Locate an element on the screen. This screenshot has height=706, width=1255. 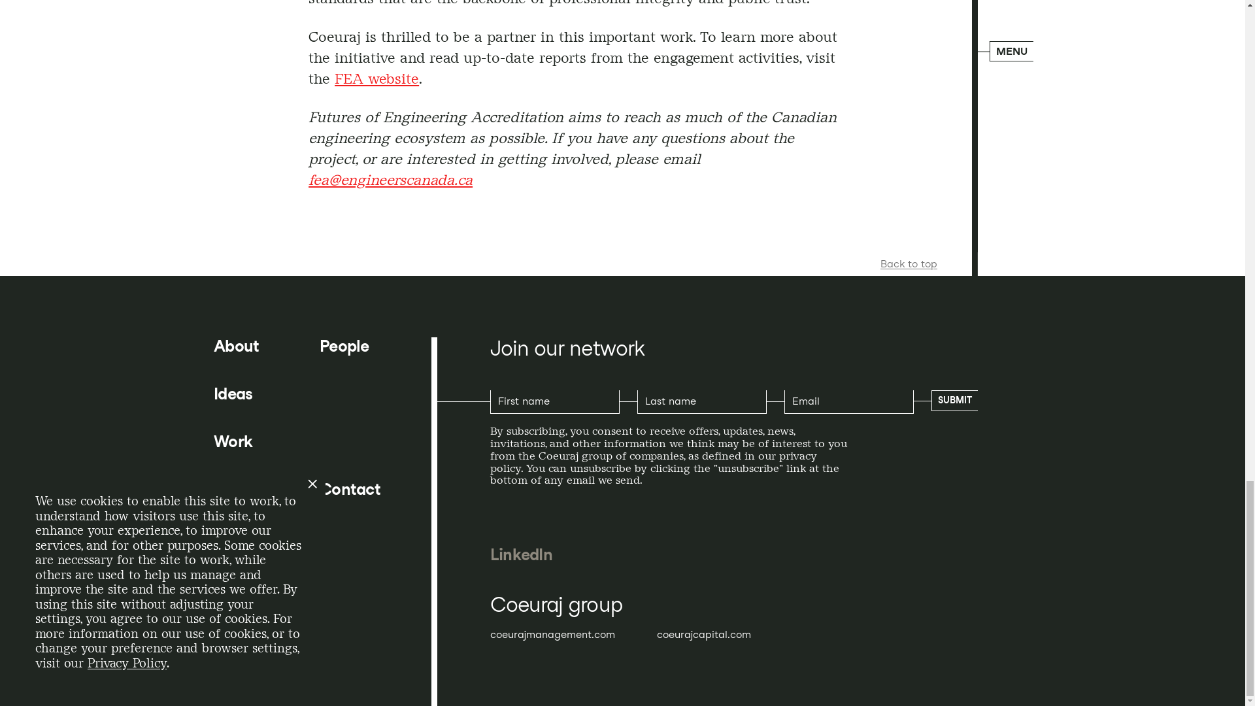
Contact is located at coordinates (350, 489).